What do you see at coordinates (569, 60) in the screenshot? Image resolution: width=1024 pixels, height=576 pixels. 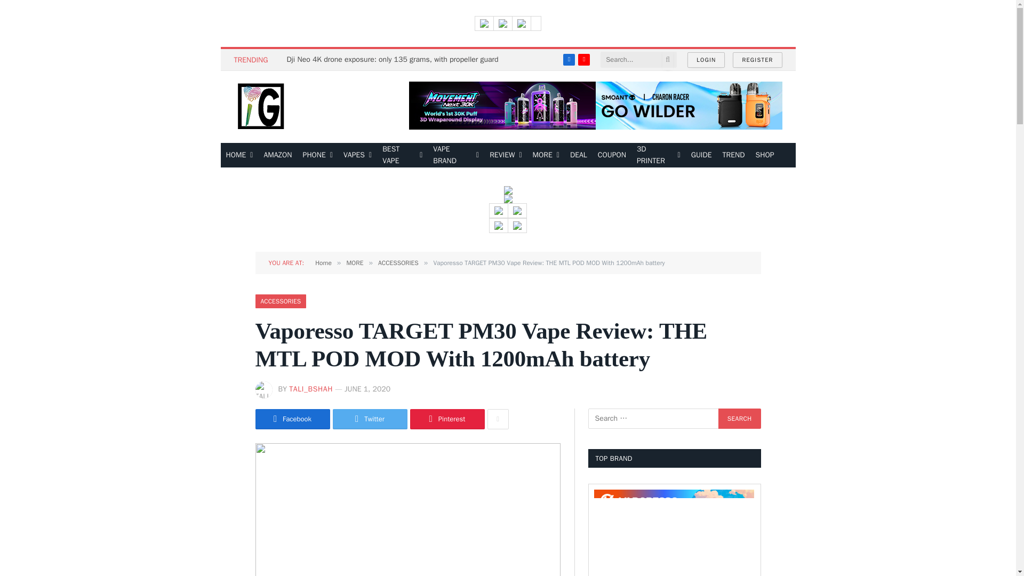 I see `Facebook` at bounding box center [569, 60].